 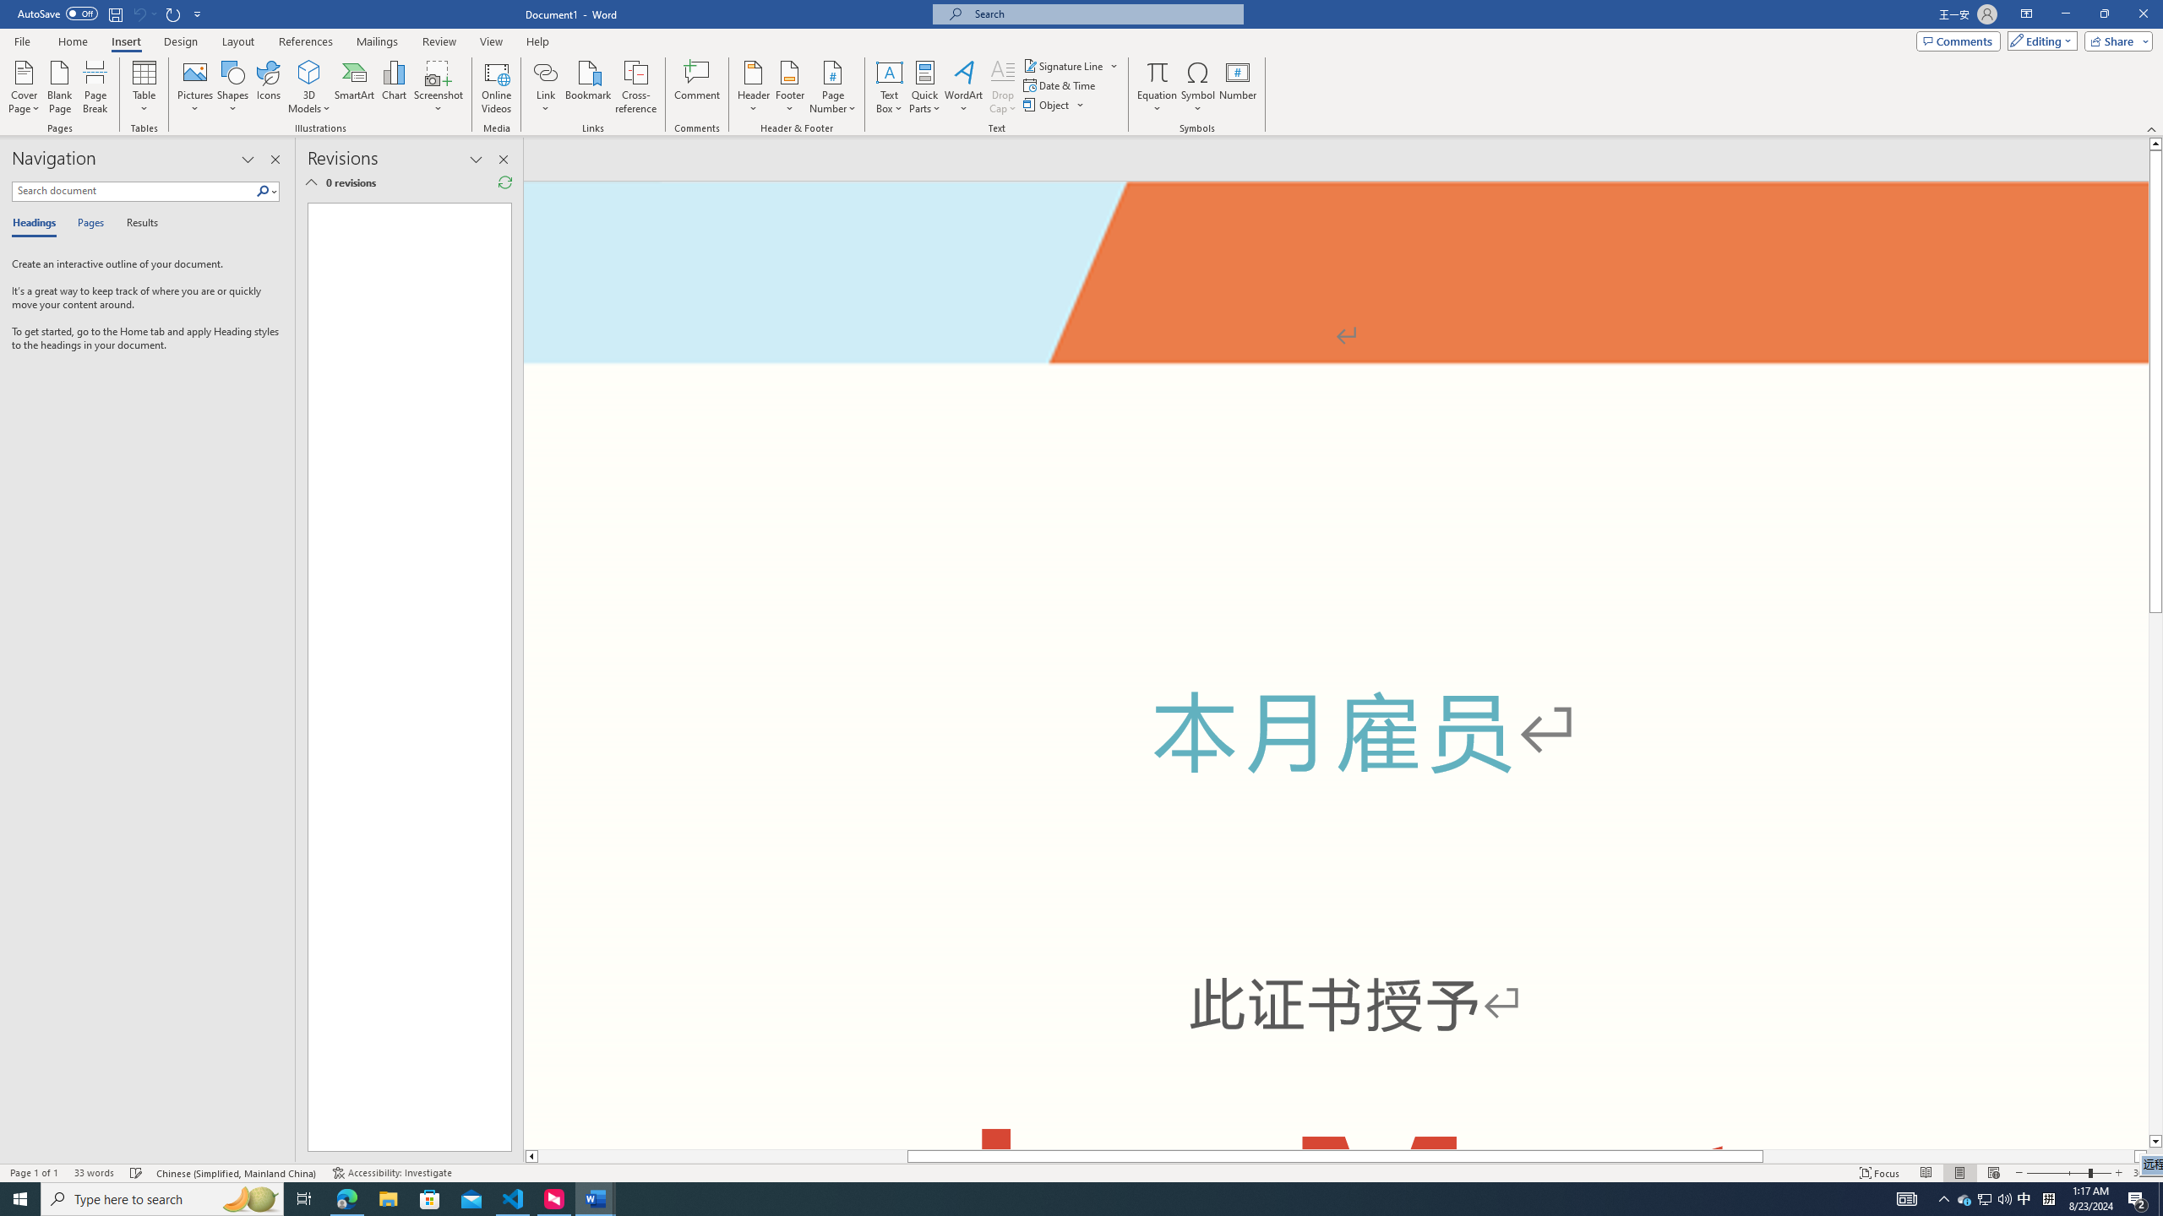 I want to click on 3D Models, so click(x=309, y=72).